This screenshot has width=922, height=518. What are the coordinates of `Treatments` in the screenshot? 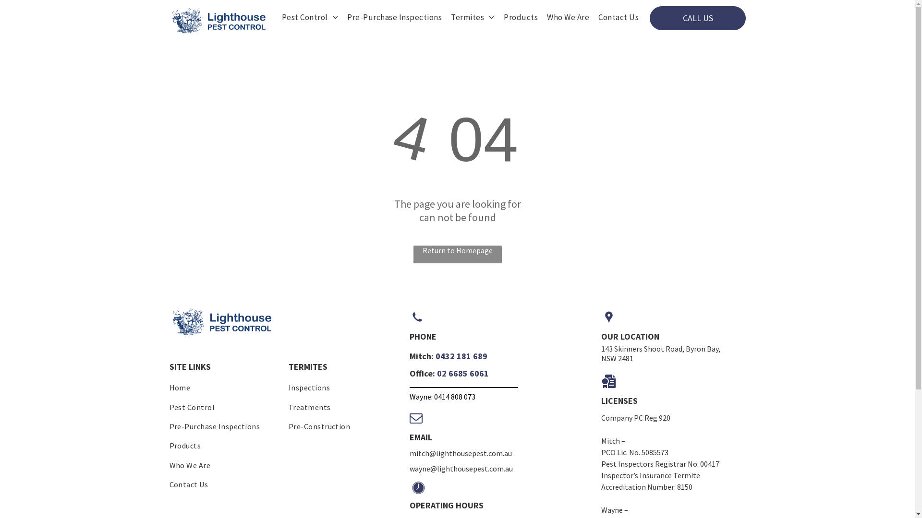 It's located at (345, 407).